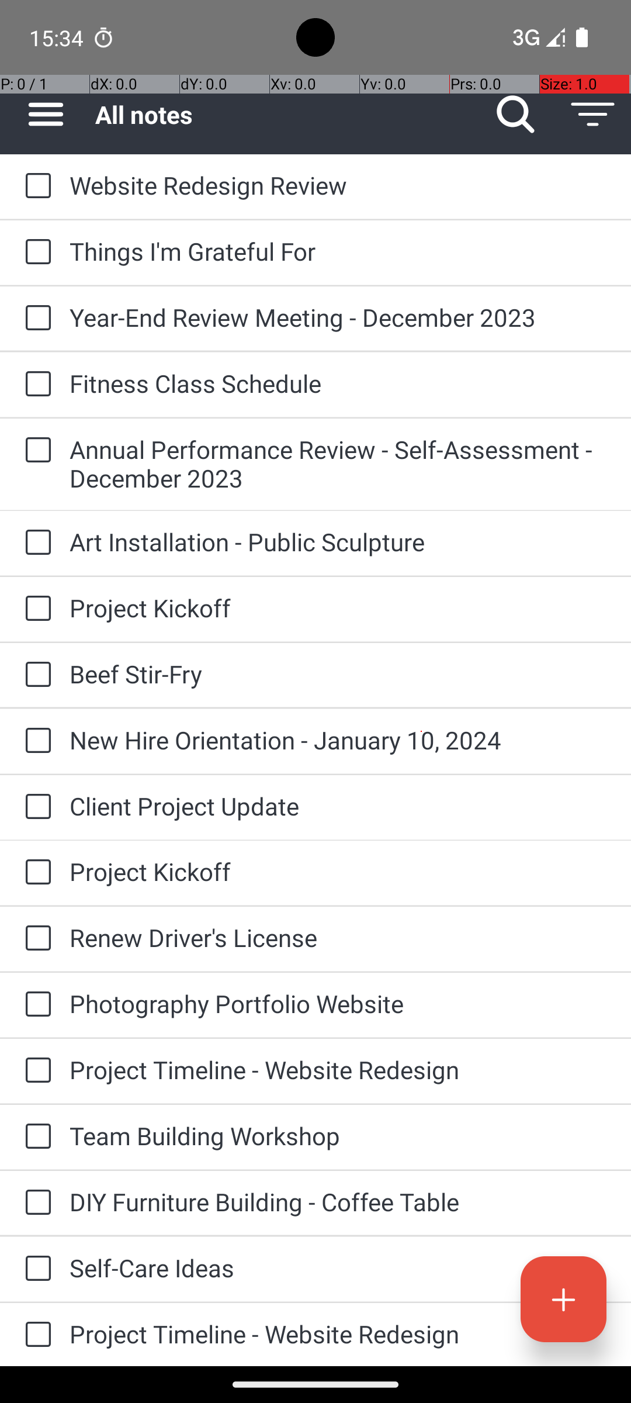 The height and width of the screenshot is (1403, 631). Describe the element at coordinates (339, 673) in the screenshot. I see `Beef Stir-Fry` at that location.